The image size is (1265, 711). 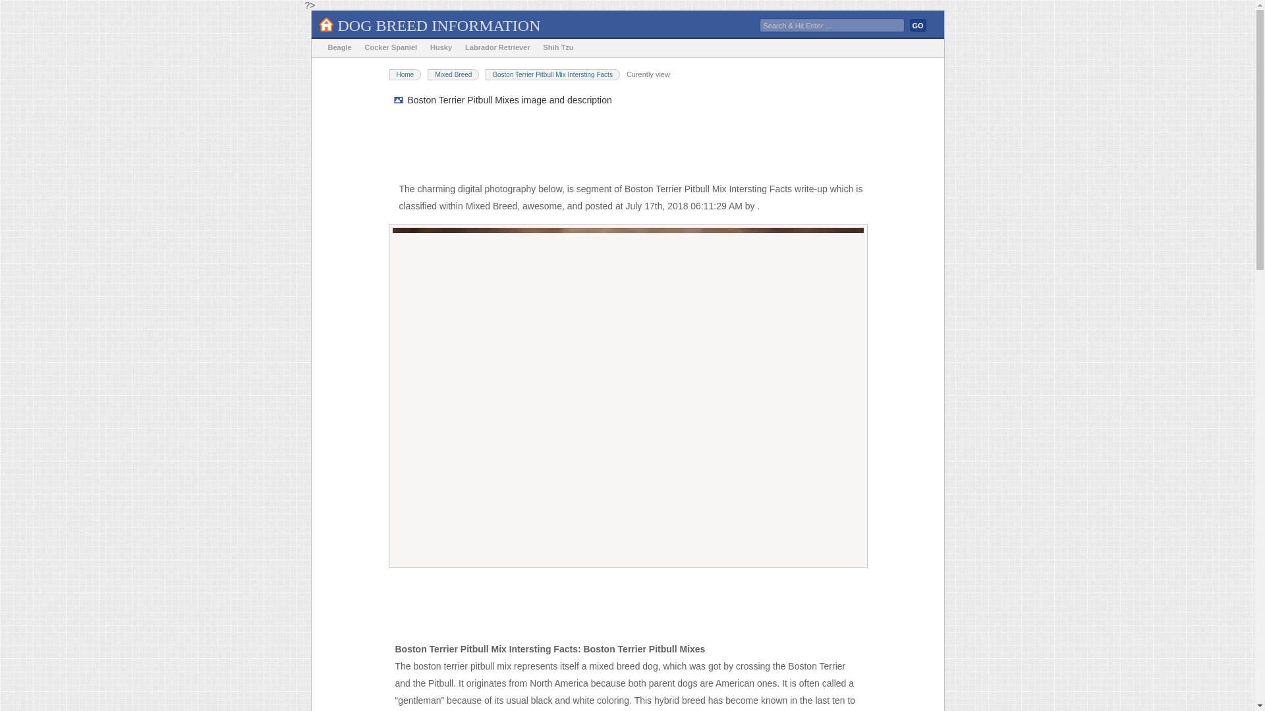 I want to click on Boston Terrier Pitbull Mix Intersting Facts, so click(x=552, y=74).